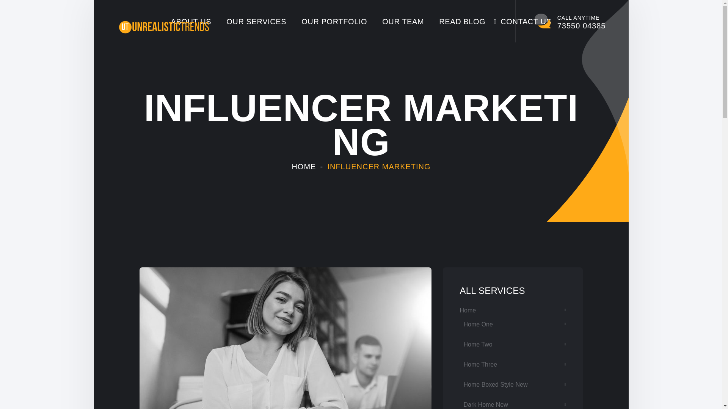 The width and height of the screenshot is (728, 409). Describe the element at coordinates (334, 22) in the screenshot. I see `OUR PORTFOLIO` at that location.